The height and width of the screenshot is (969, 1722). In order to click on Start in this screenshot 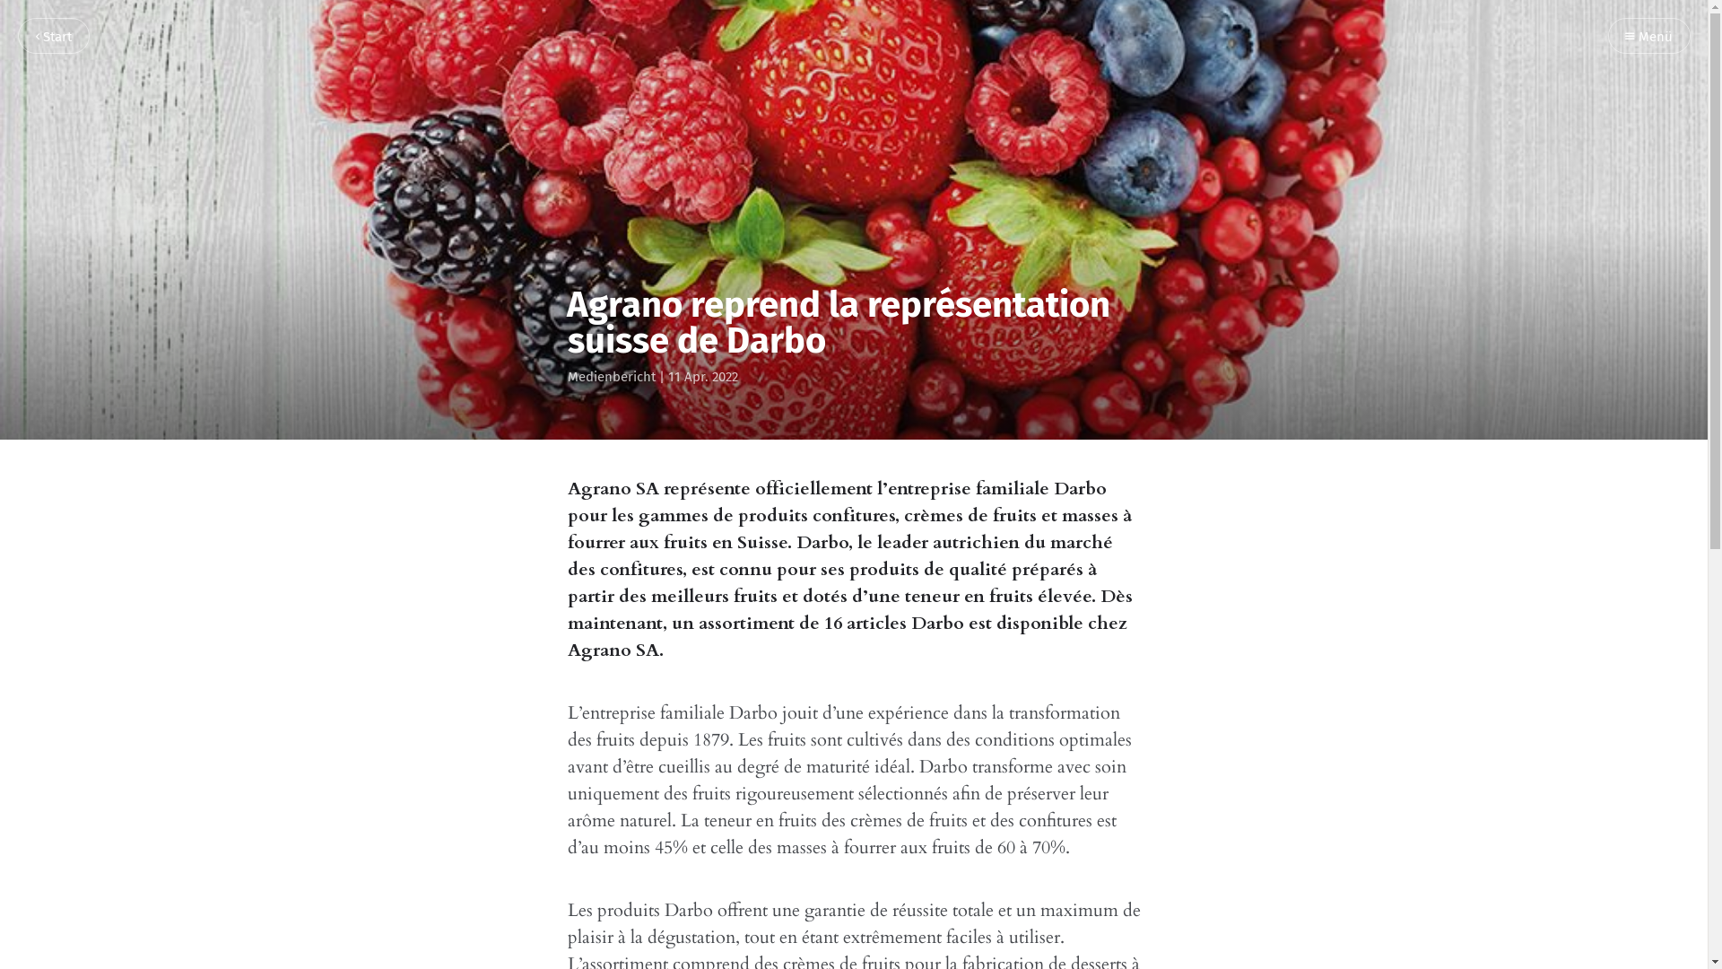, I will do `click(54, 36)`.